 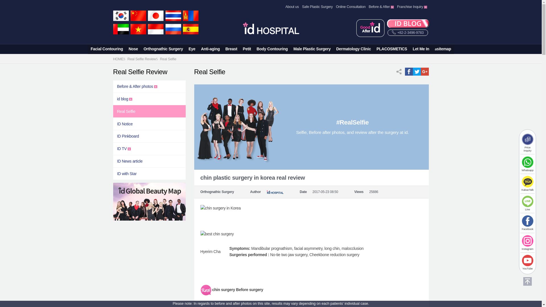 What do you see at coordinates (528, 287) in the screenshot?
I see `Go To TOP` at bounding box center [528, 287].